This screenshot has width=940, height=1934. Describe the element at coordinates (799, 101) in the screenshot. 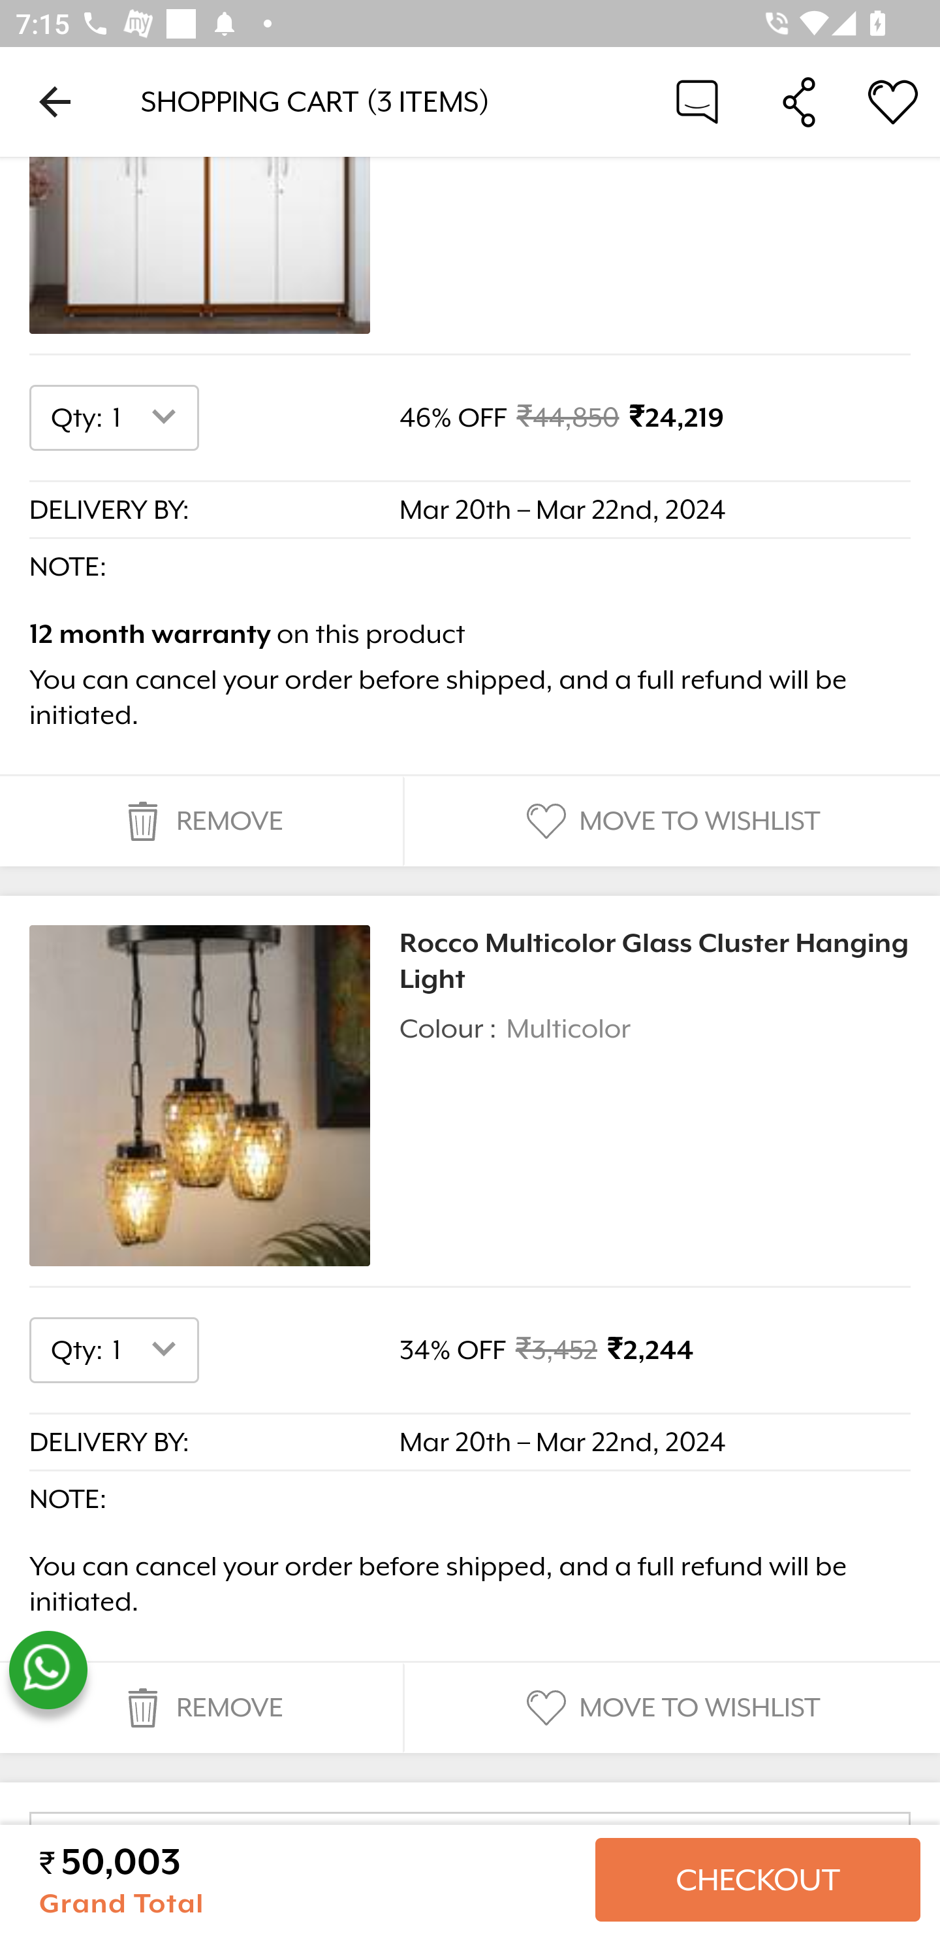

I see `Share Cart` at that location.